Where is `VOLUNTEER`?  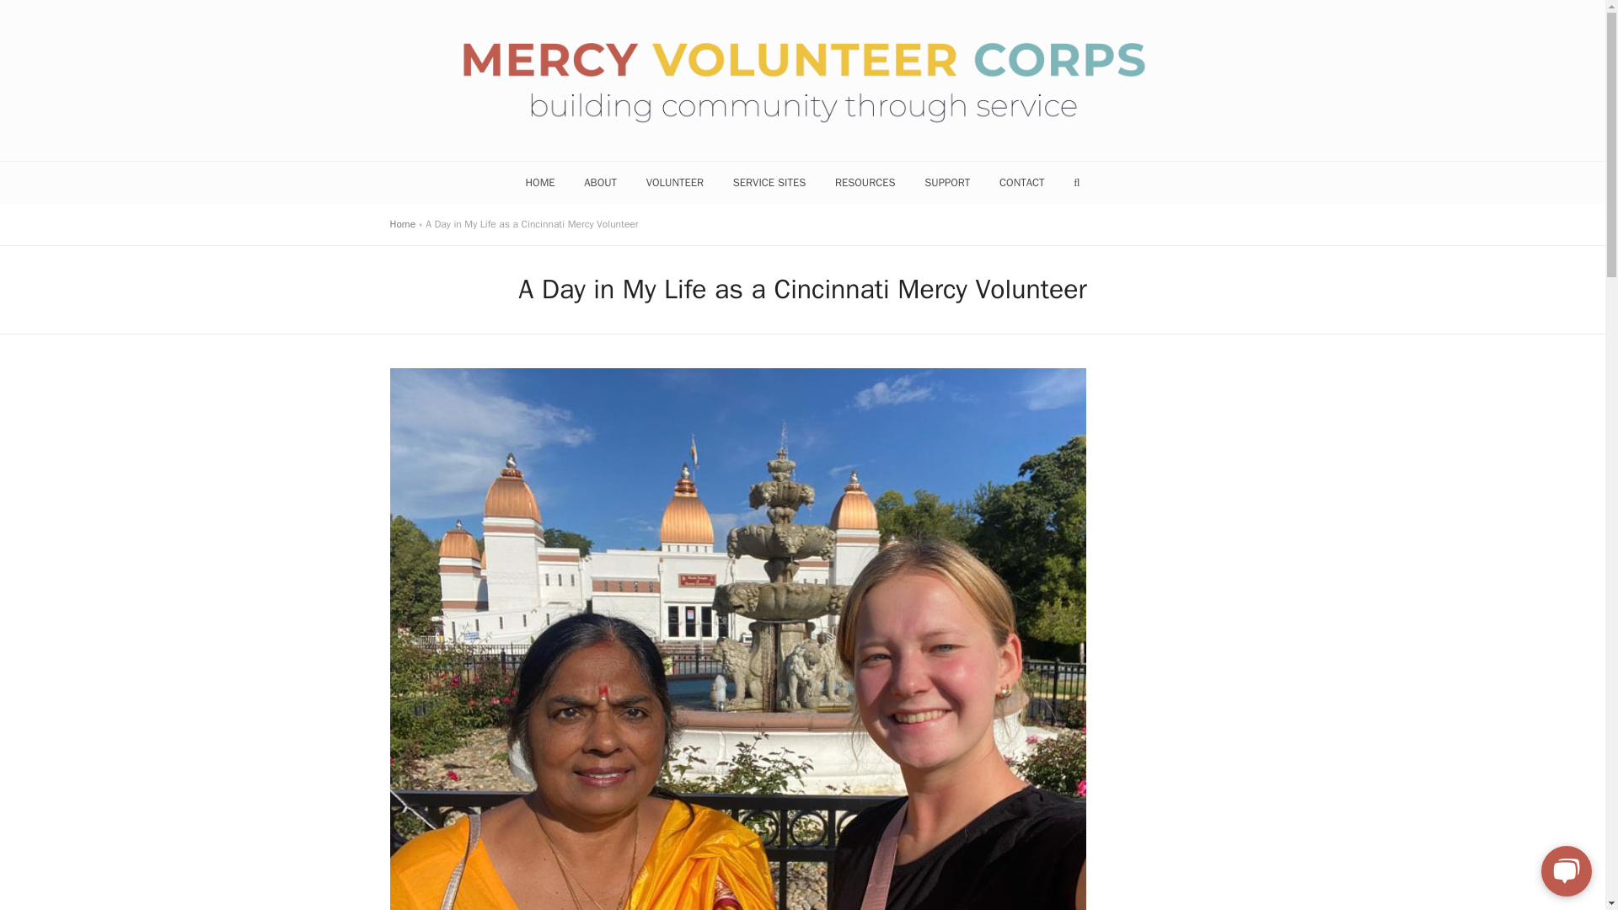
VOLUNTEER is located at coordinates (674, 182).